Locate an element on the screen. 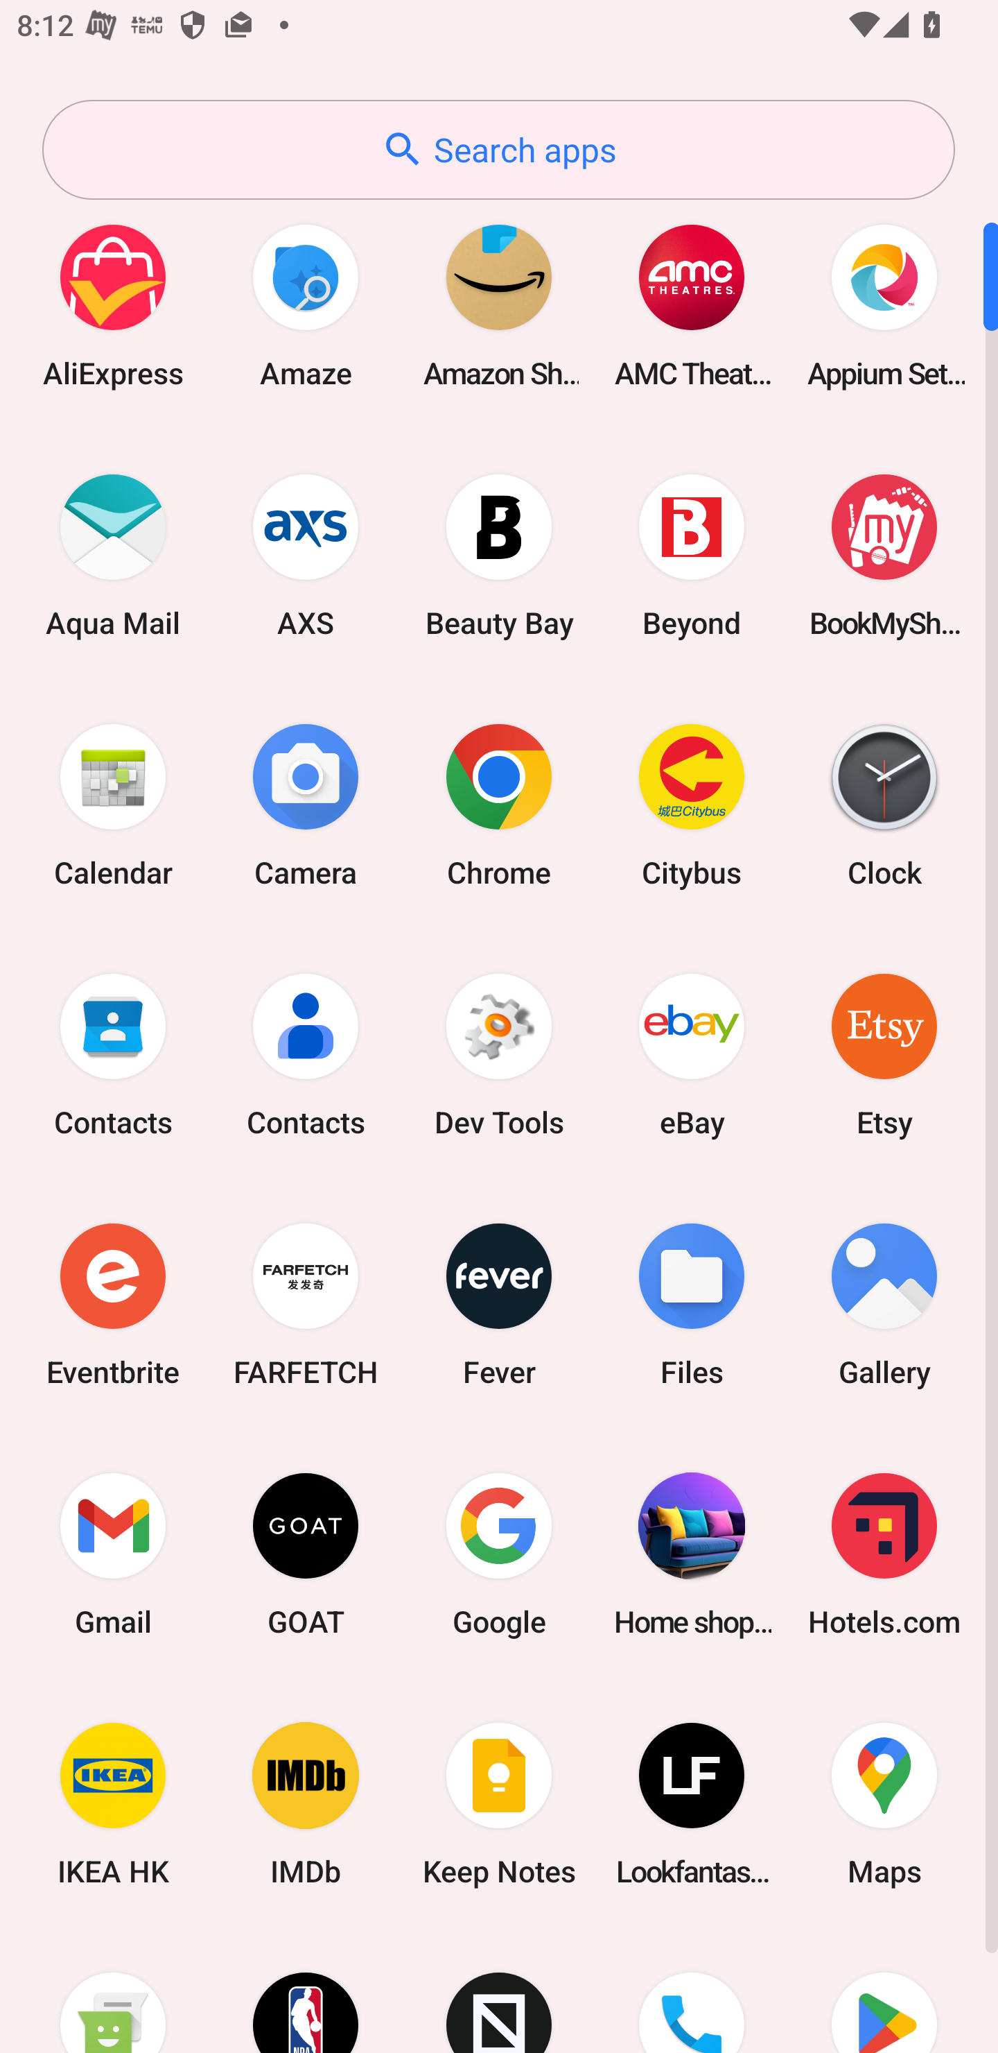 The height and width of the screenshot is (2053, 998). Contacts is located at coordinates (306, 1054).